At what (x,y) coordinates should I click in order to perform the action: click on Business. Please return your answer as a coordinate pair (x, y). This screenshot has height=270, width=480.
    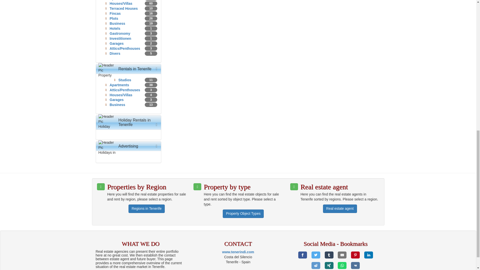
    Looking at the image, I should click on (117, 23).